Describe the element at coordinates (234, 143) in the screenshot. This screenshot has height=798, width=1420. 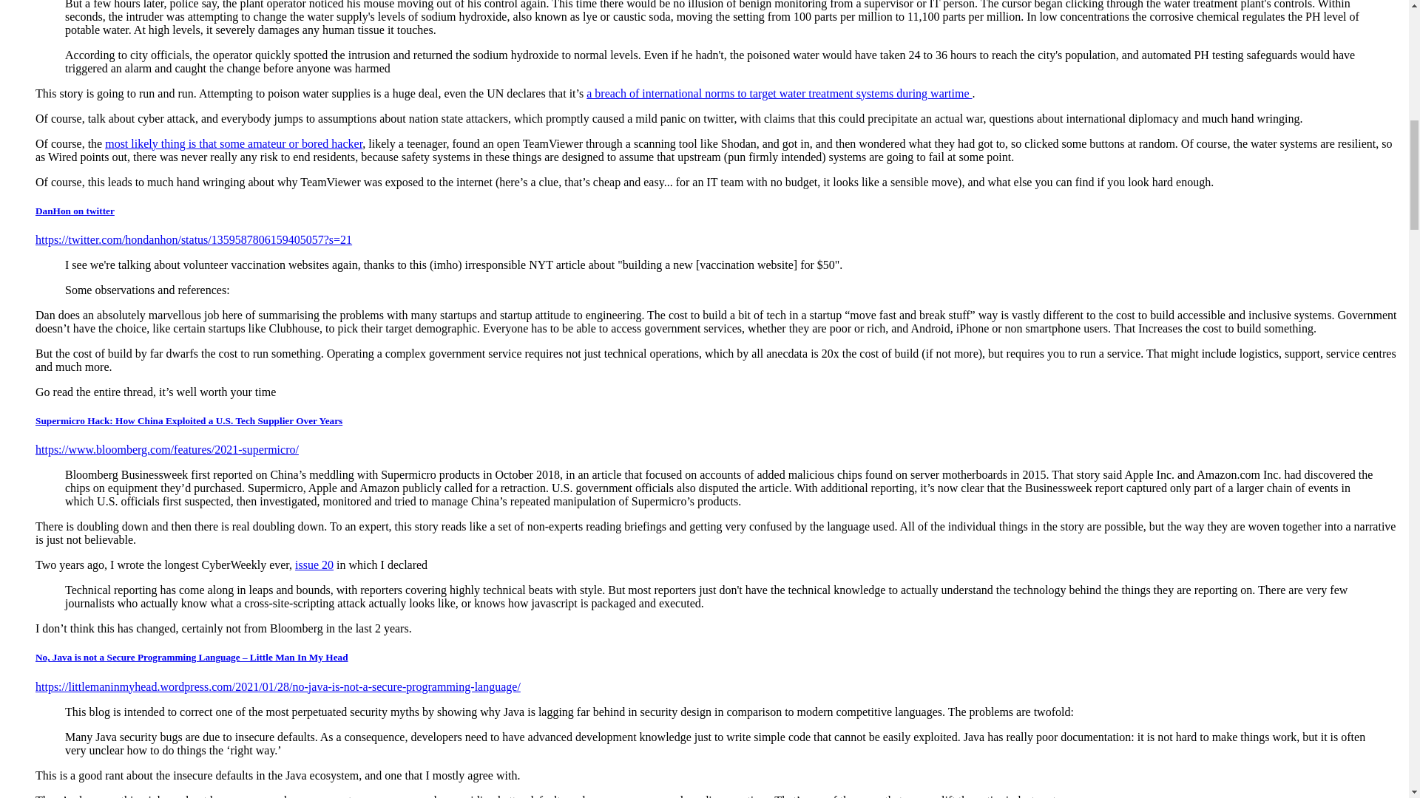
I see `most likely thing is that some amateur or bored hacker` at that location.